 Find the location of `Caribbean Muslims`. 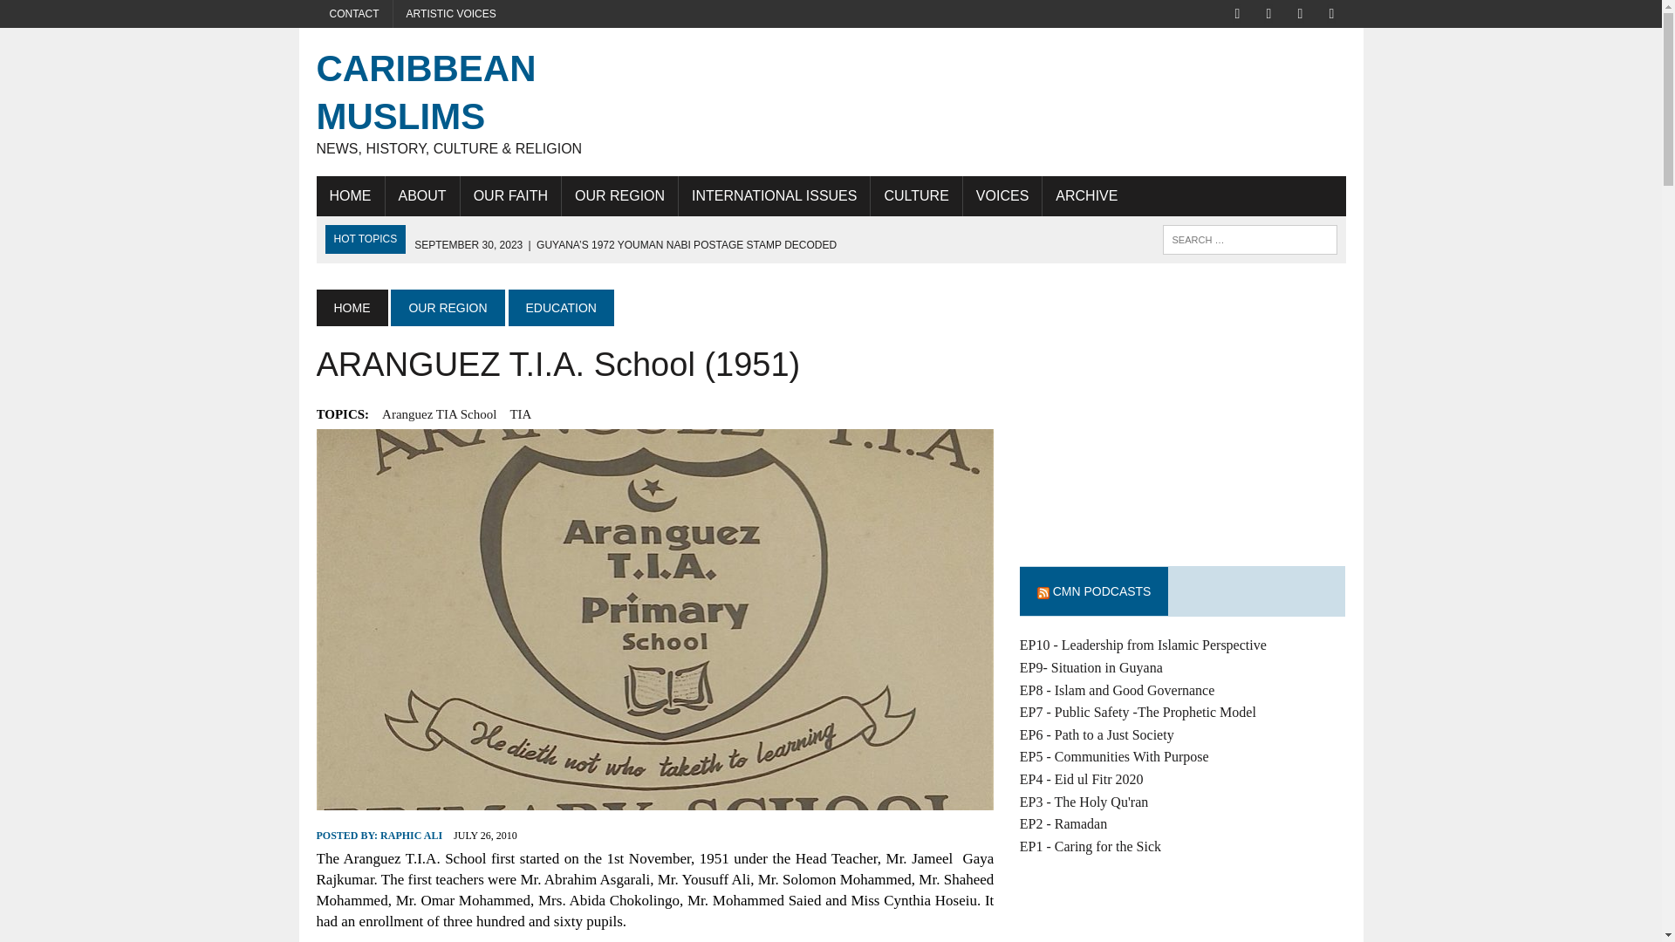

Caribbean Muslims is located at coordinates (478, 101).